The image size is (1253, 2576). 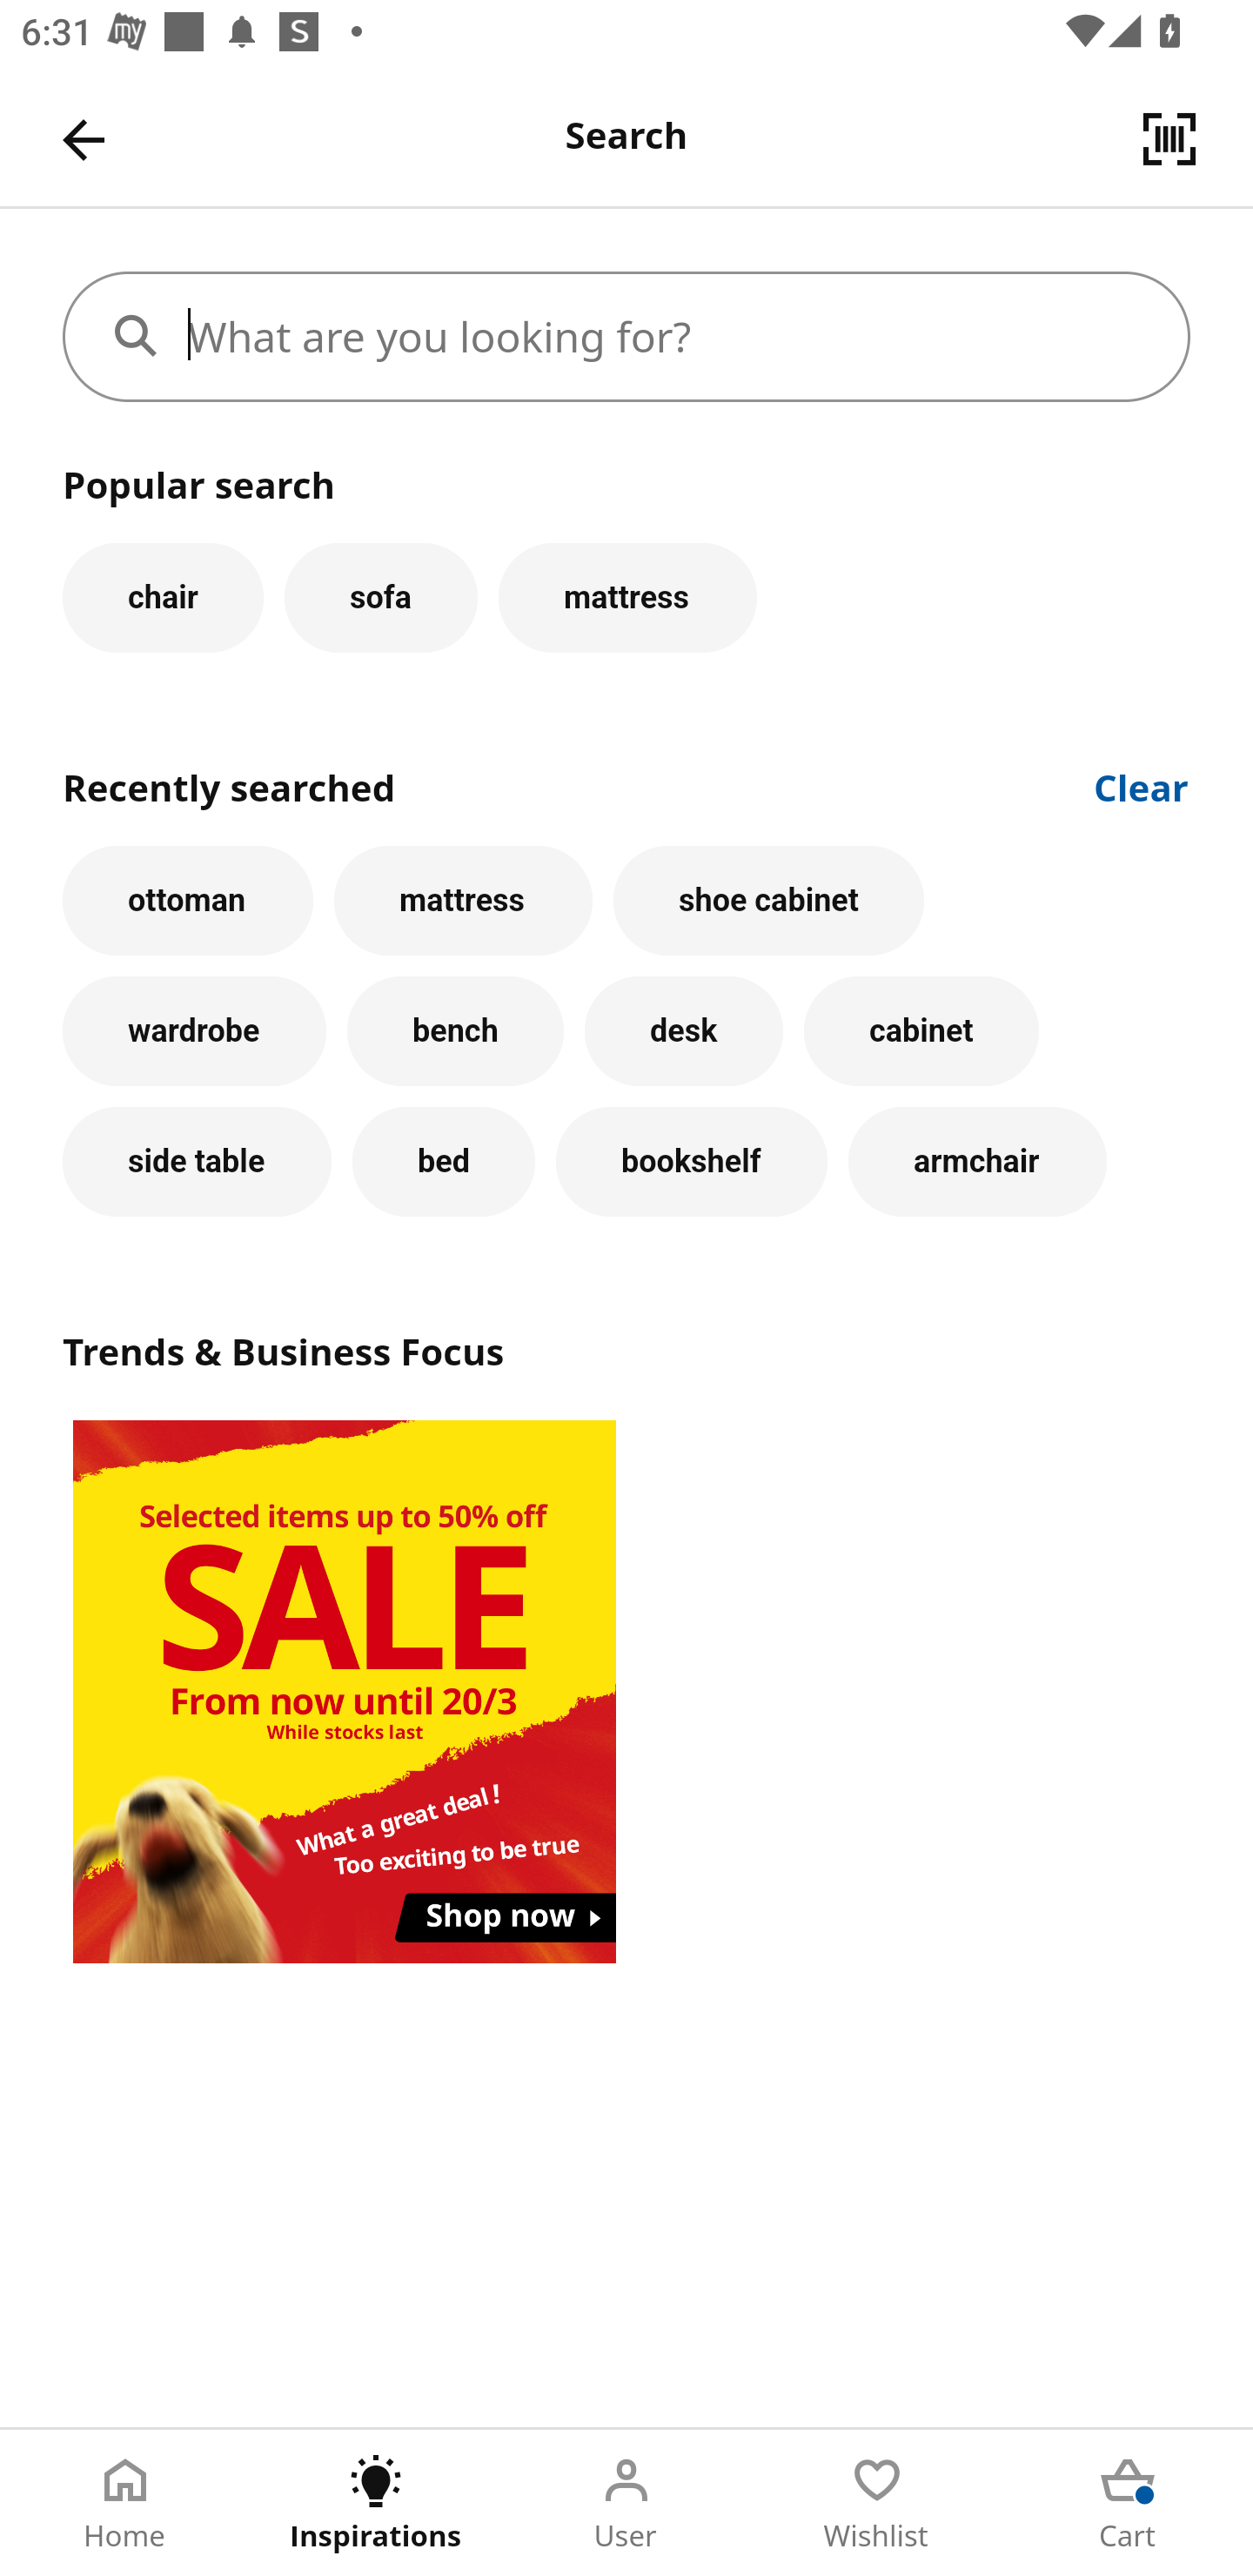 What do you see at coordinates (376, 2503) in the screenshot?
I see `Inspirations
Tab 2 of 5` at bounding box center [376, 2503].